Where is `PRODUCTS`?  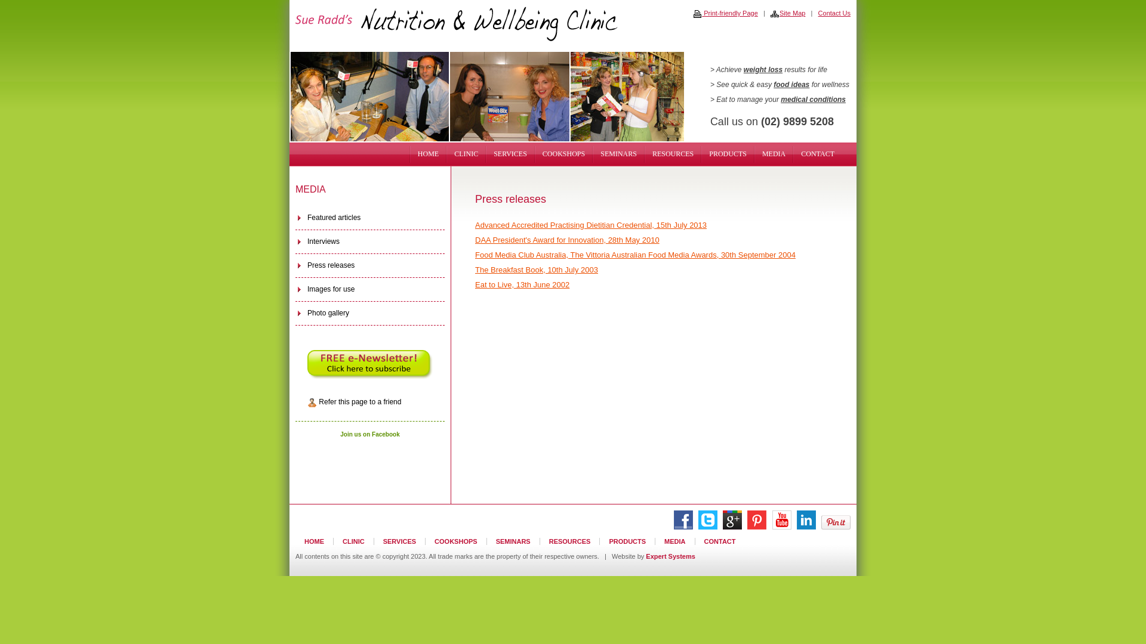 PRODUCTS is located at coordinates (628, 541).